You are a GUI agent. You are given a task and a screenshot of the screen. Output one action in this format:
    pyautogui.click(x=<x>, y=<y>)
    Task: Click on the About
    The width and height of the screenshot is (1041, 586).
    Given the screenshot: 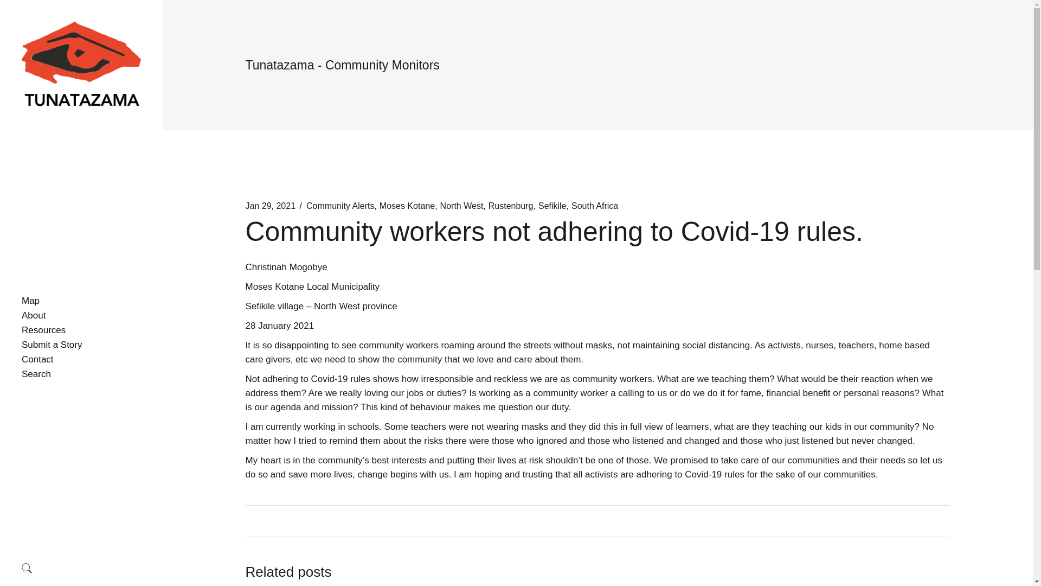 What is the action you would take?
    pyautogui.click(x=81, y=316)
    